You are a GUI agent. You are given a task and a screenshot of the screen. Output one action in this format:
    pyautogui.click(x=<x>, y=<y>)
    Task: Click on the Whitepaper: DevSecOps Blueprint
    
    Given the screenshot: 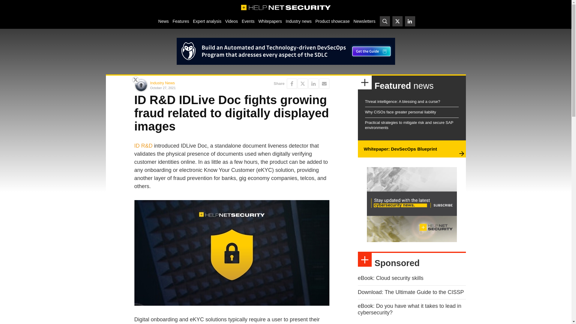 What is the action you would take?
    pyautogui.click(x=400, y=149)
    